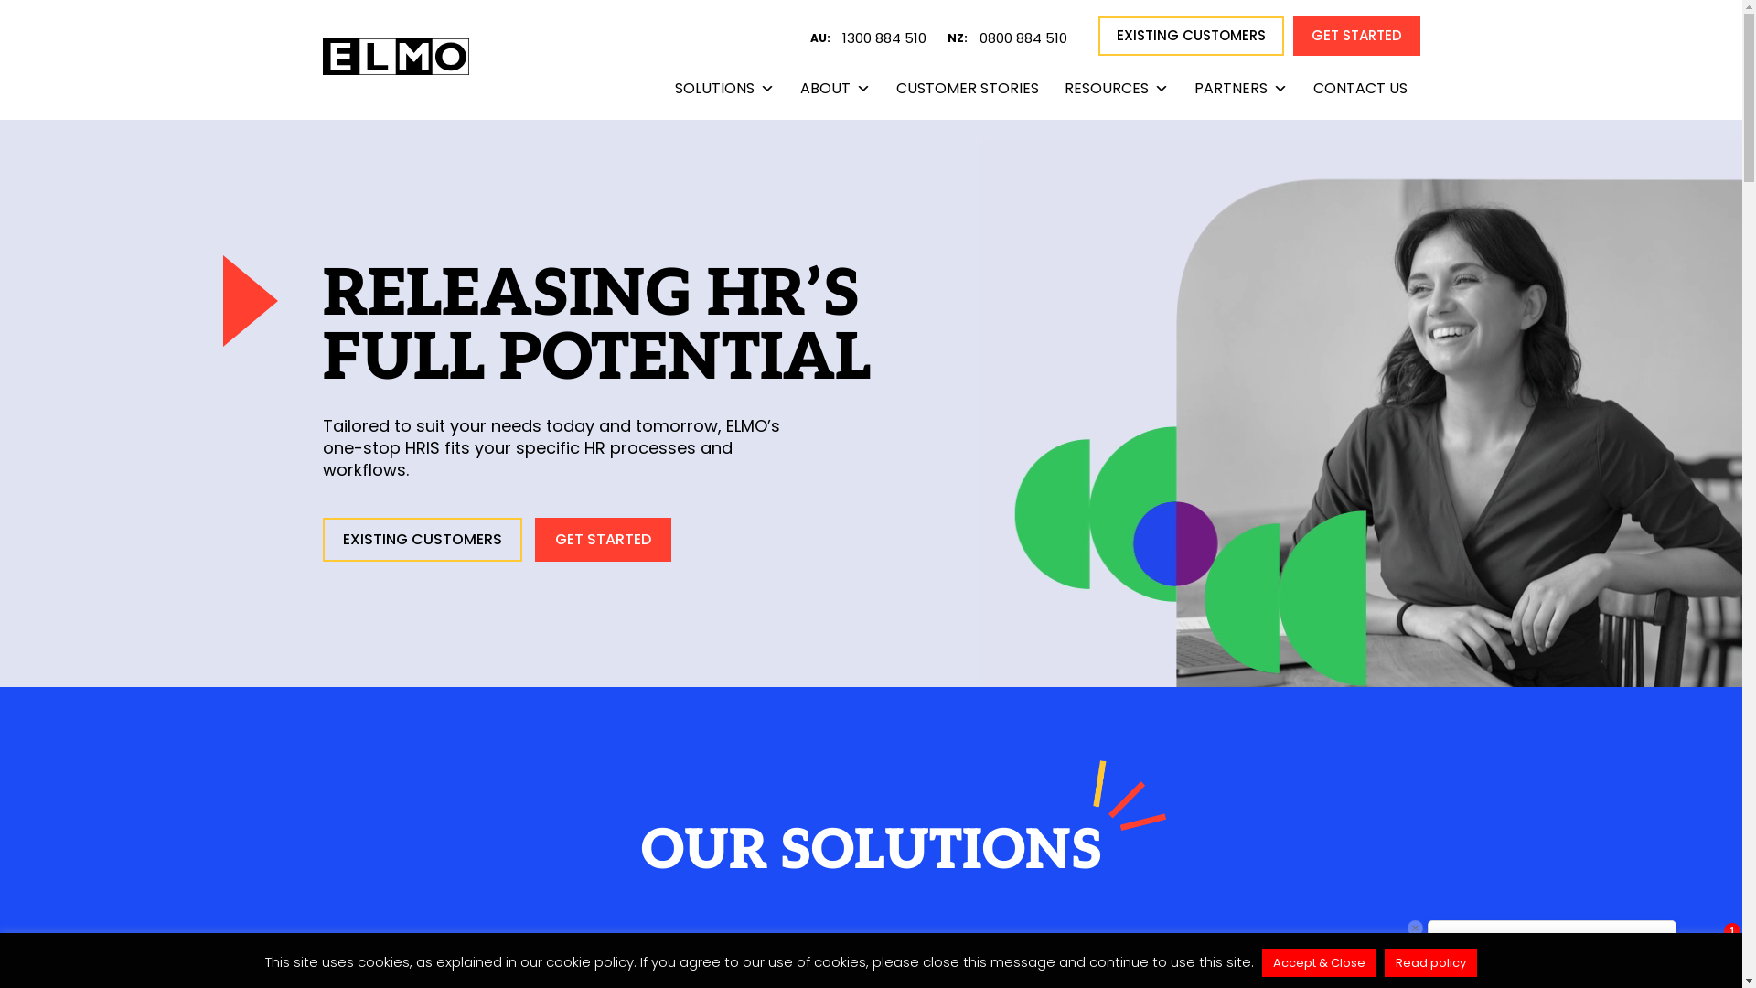 The width and height of the screenshot is (1756, 988). I want to click on GET STARTED, so click(1357, 37).